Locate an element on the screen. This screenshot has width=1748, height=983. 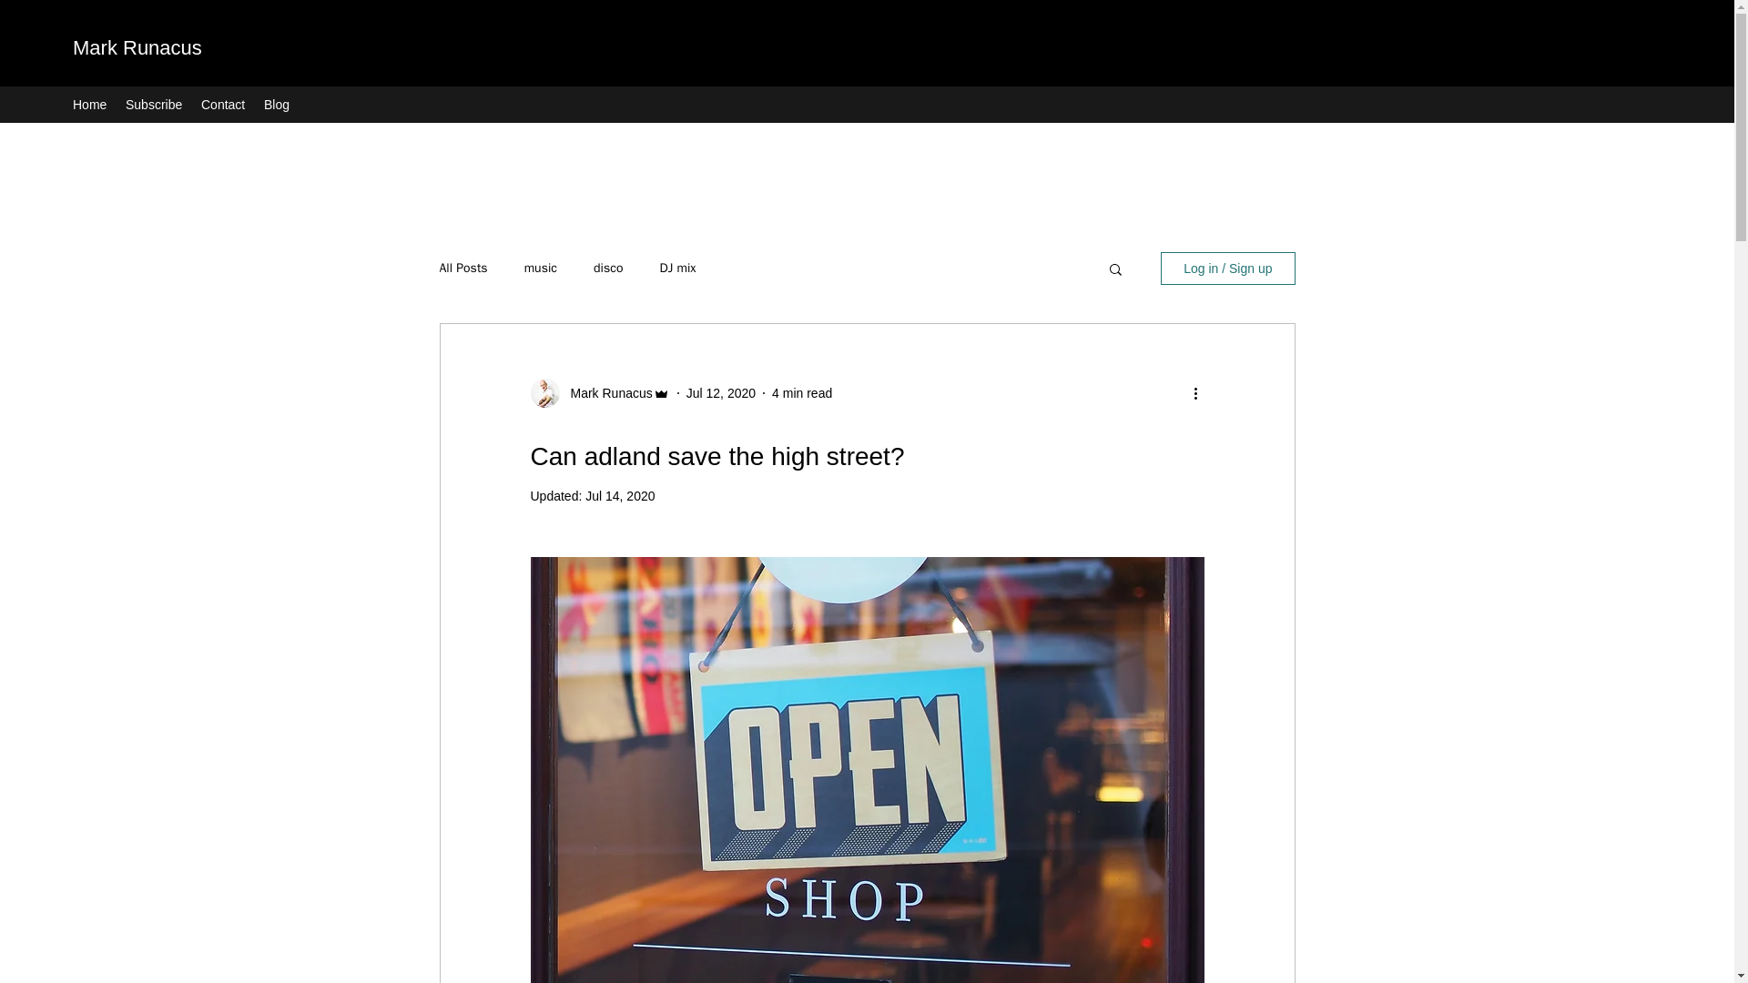
4 min read is located at coordinates (801, 393).